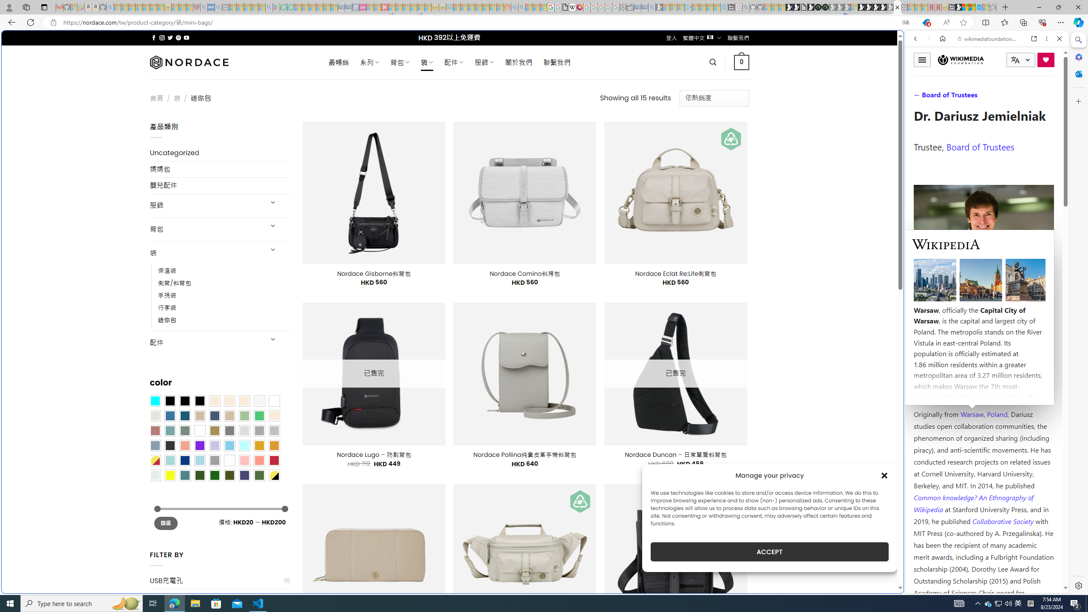 The image size is (1088, 612). Describe the element at coordinates (485, 7) in the screenshot. I see `Kinda Frugal - MSN - Sleeping` at that location.